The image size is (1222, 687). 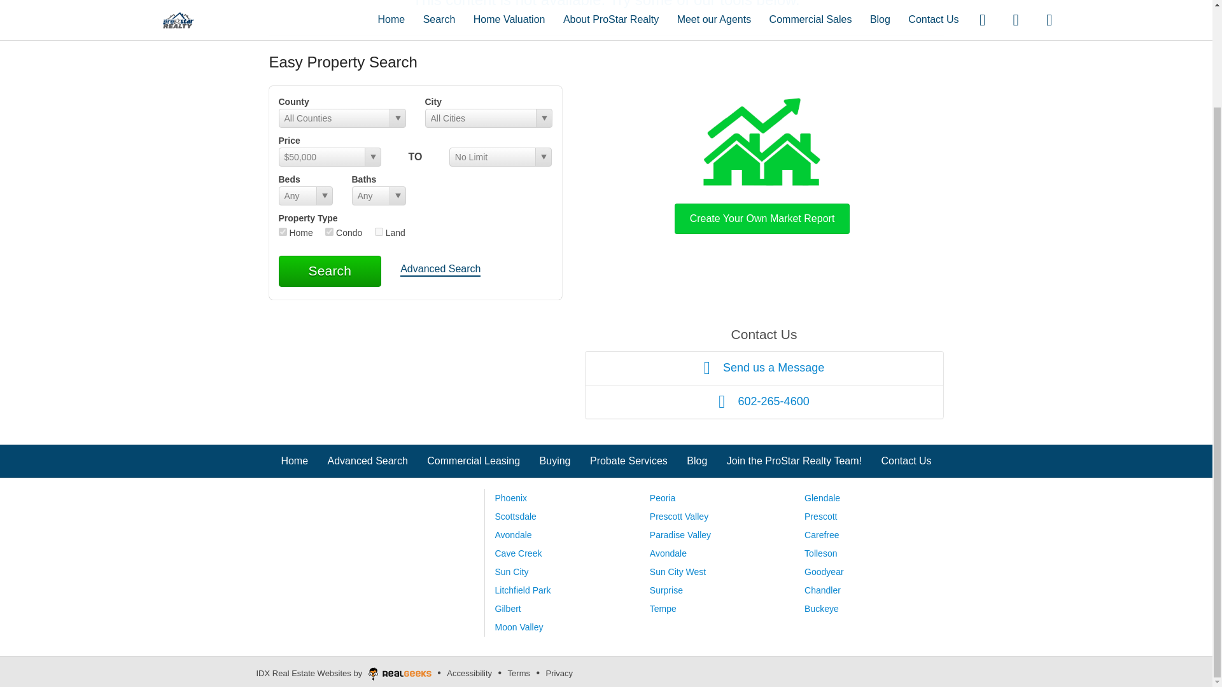 What do you see at coordinates (680, 534) in the screenshot?
I see `Paradise Valley` at bounding box center [680, 534].